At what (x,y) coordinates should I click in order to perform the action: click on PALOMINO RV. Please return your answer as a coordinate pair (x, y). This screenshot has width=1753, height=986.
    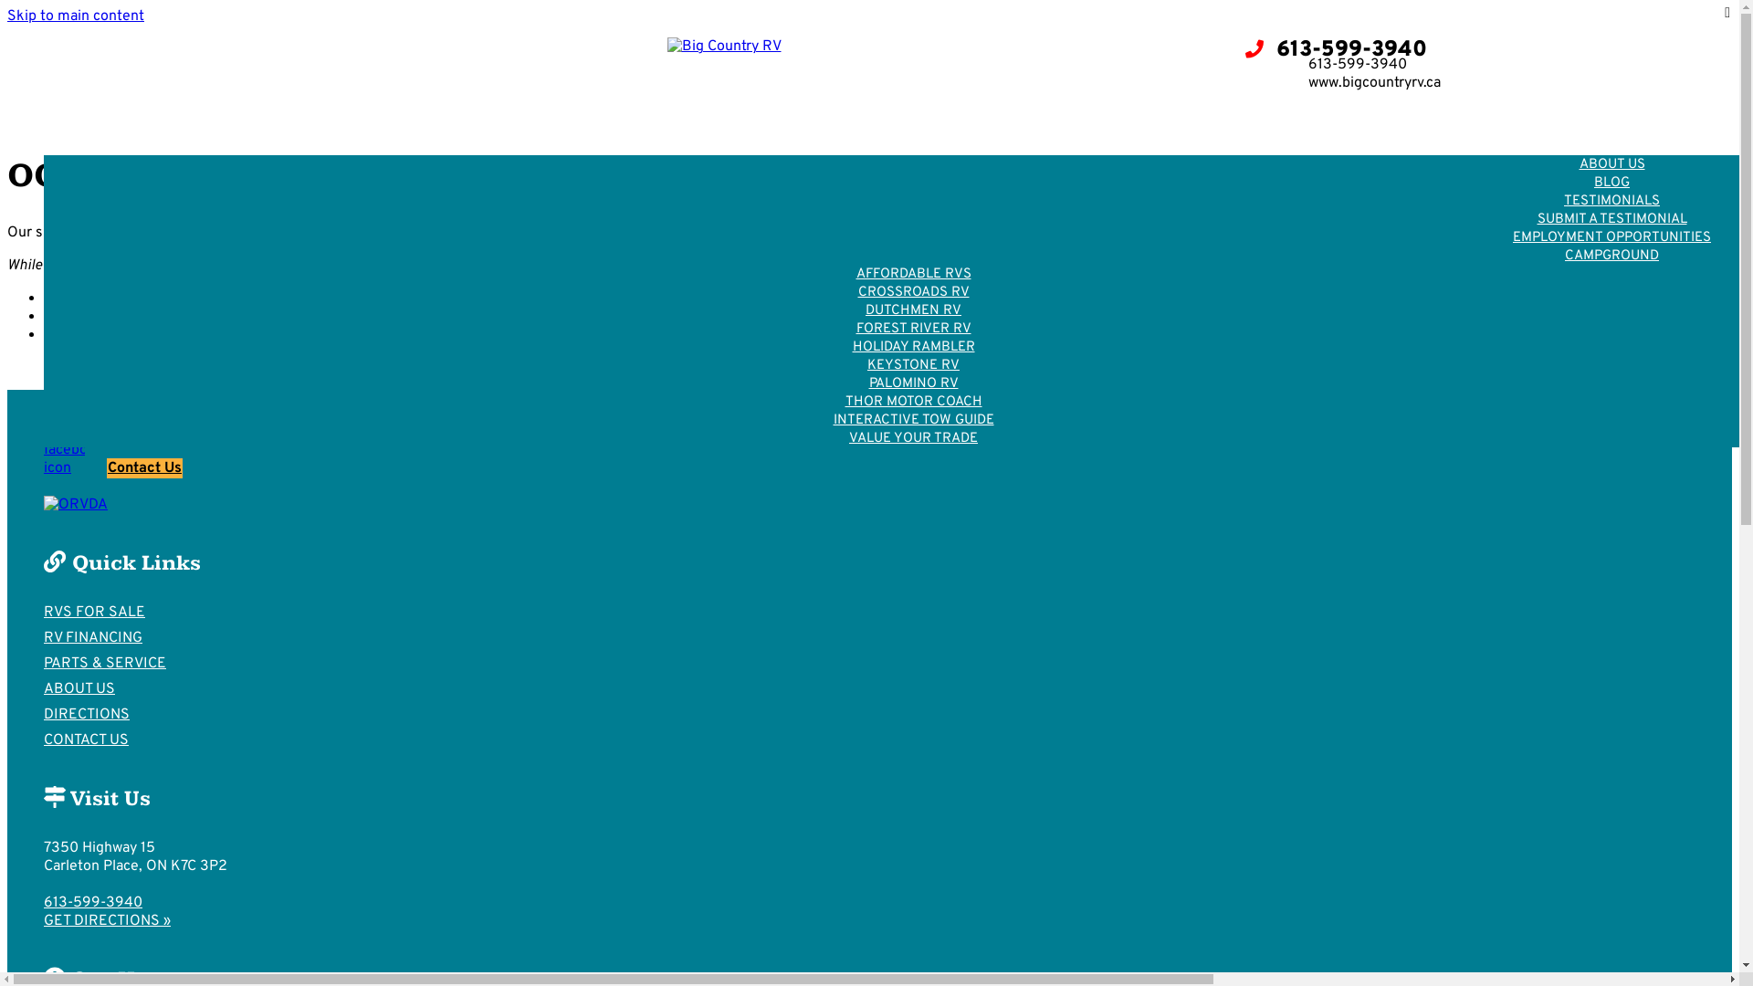
    Looking at the image, I should click on (913, 383).